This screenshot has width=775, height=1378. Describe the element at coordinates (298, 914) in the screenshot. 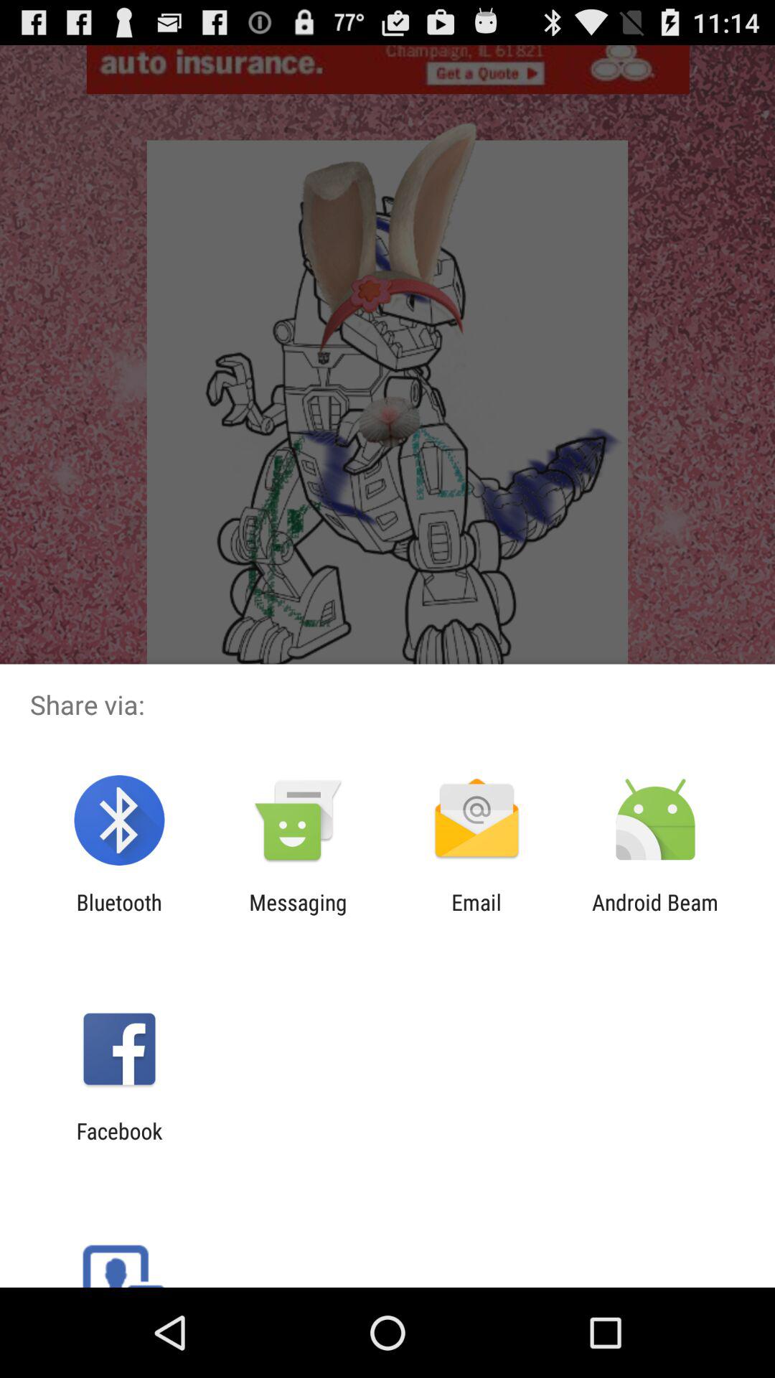

I see `press the messaging item` at that location.